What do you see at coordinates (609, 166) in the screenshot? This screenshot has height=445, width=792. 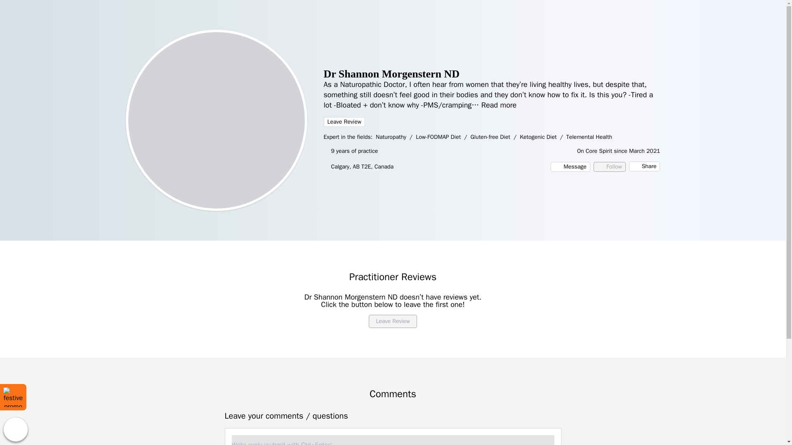 I see `Follow` at bounding box center [609, 166].